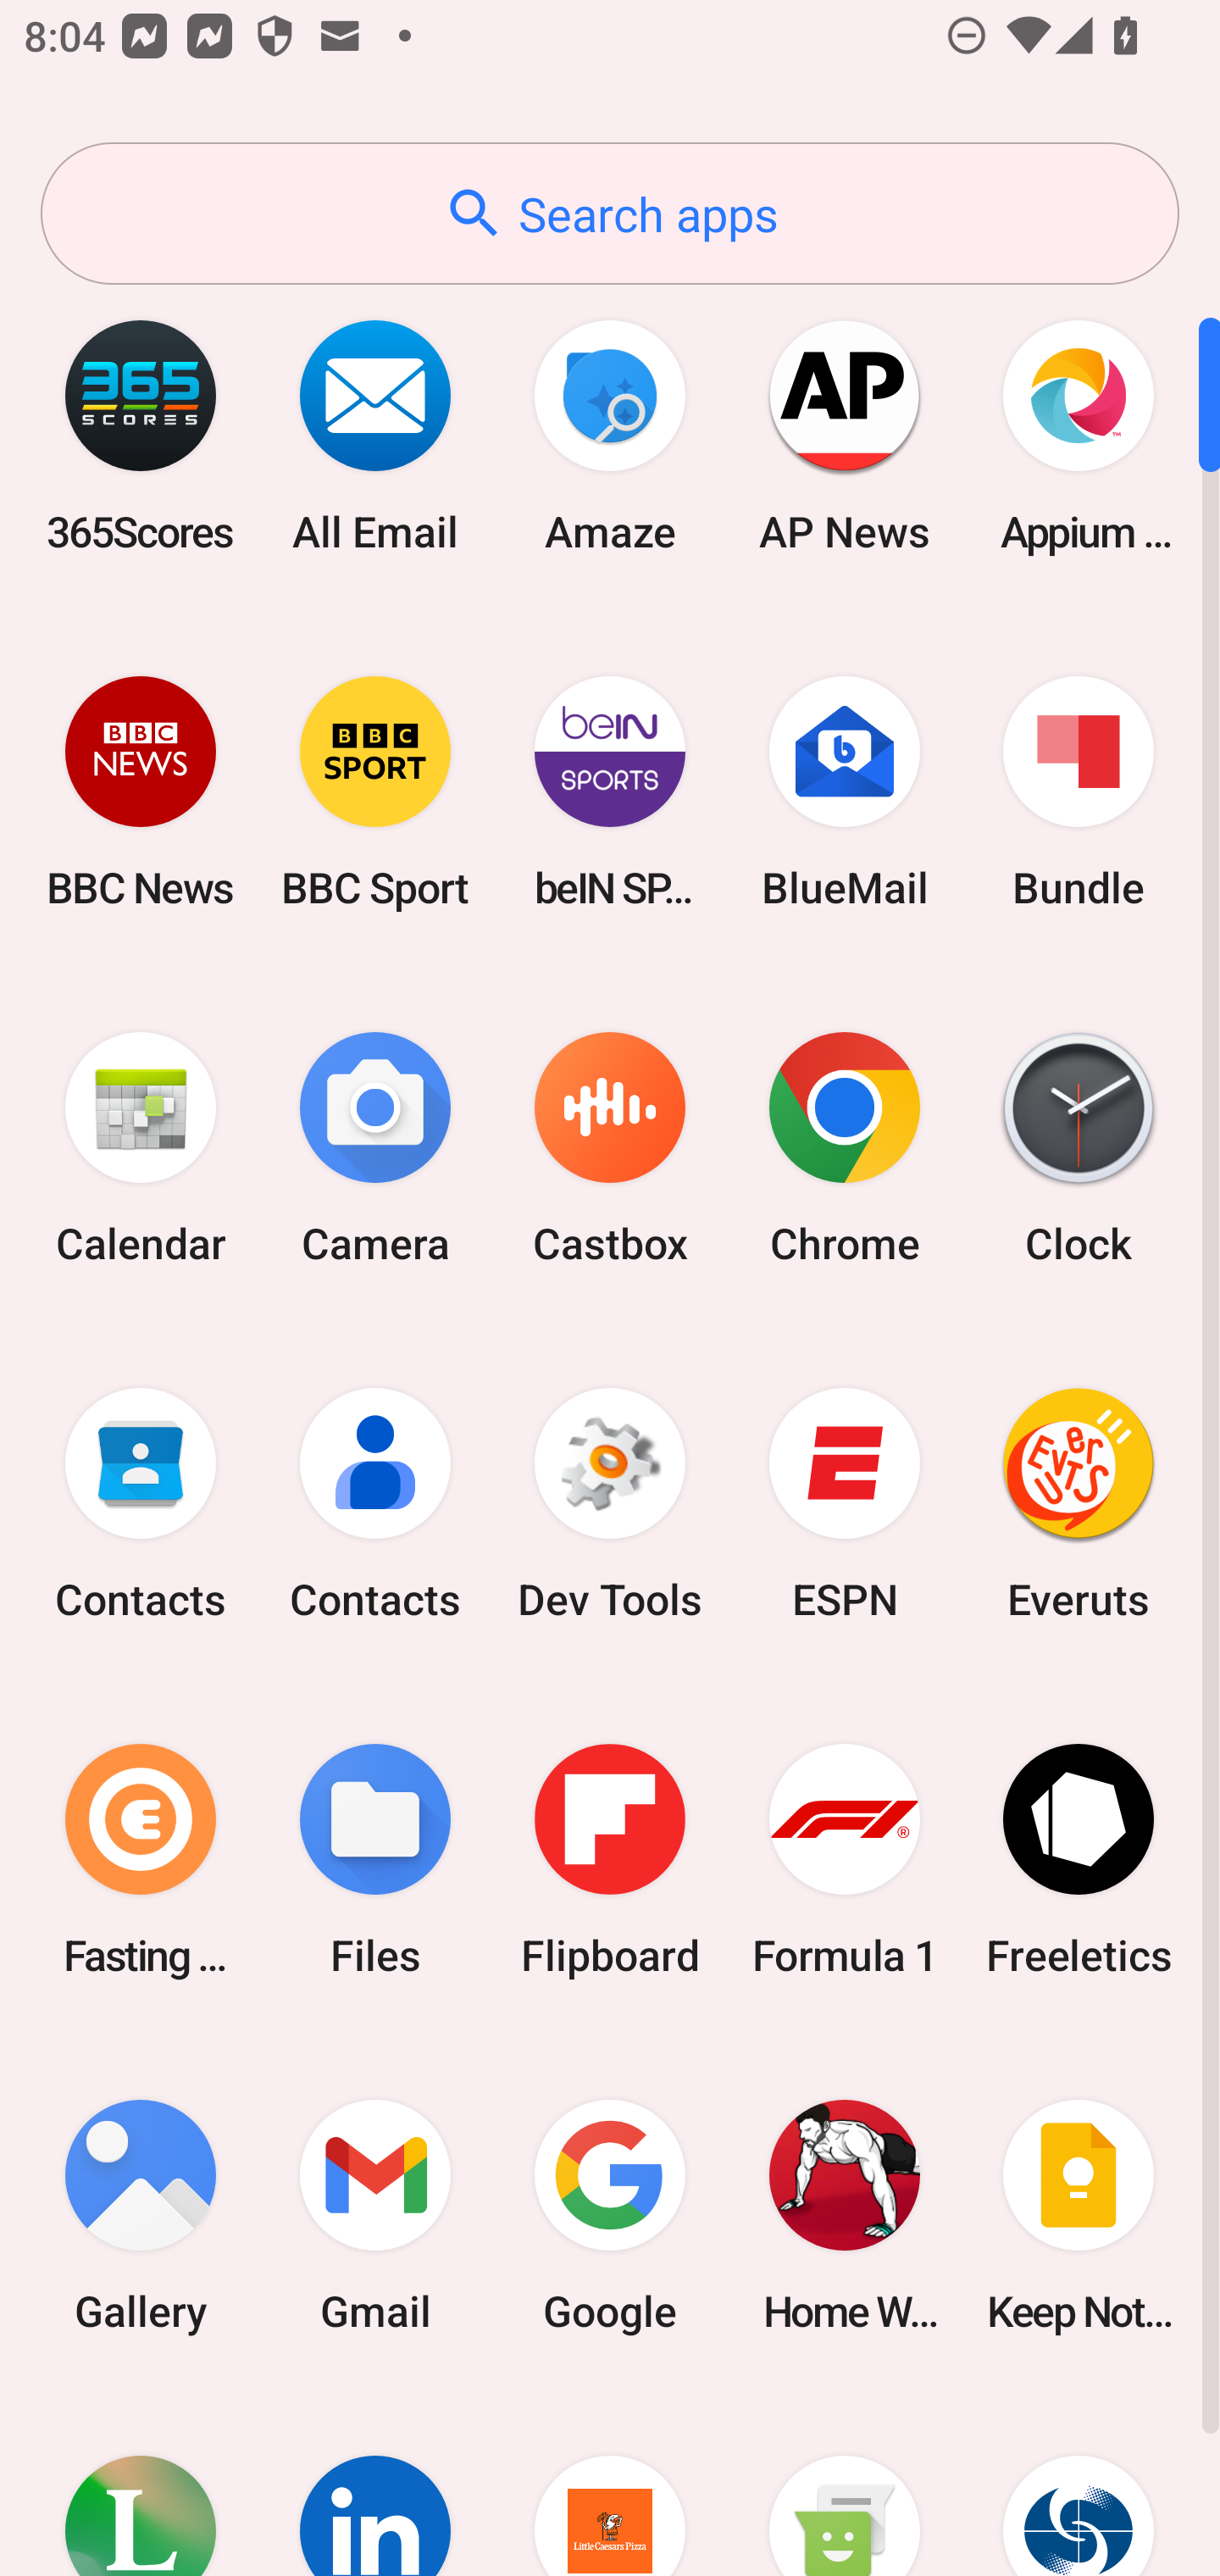 The image size is (1220, 2576). I want to click on Clock, so click(1079, 1149).